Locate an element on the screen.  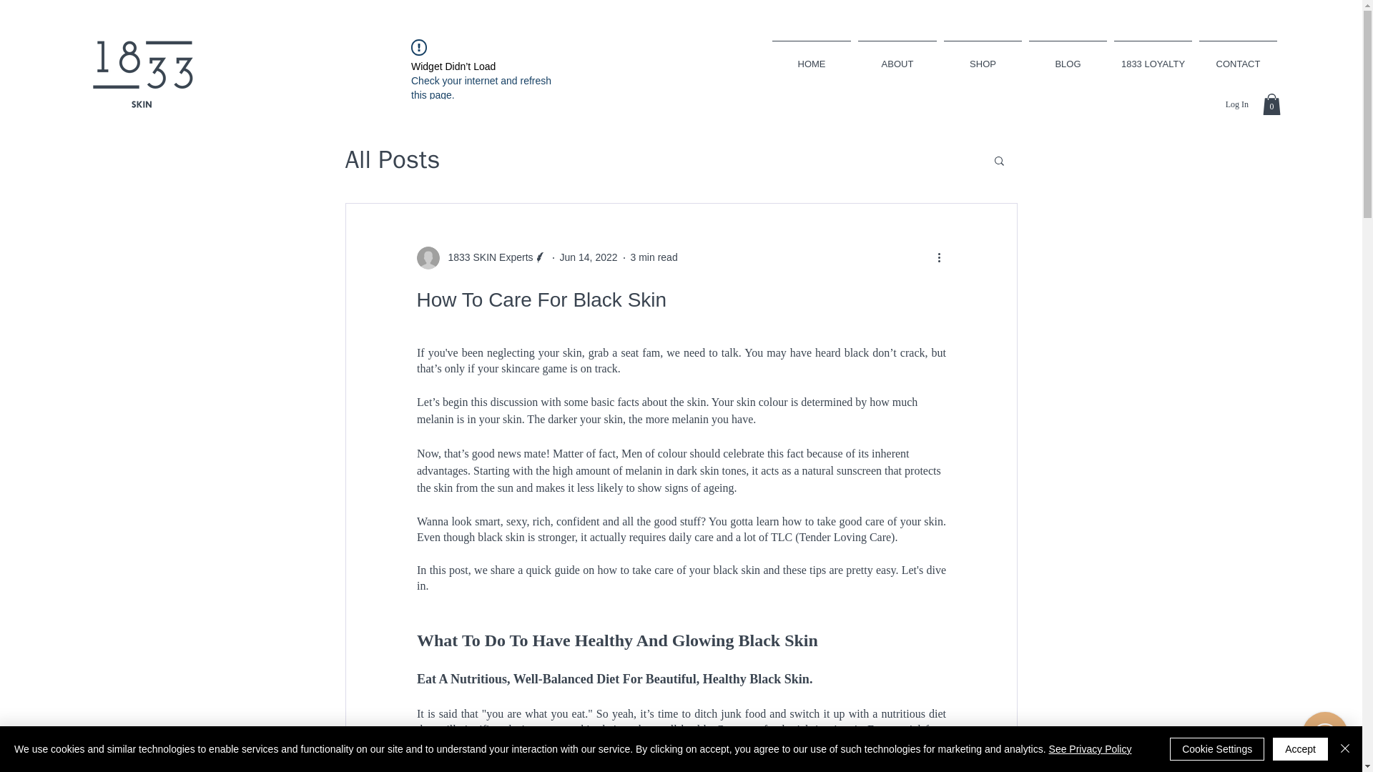
BLOG is located at coordinates (1068, 57).